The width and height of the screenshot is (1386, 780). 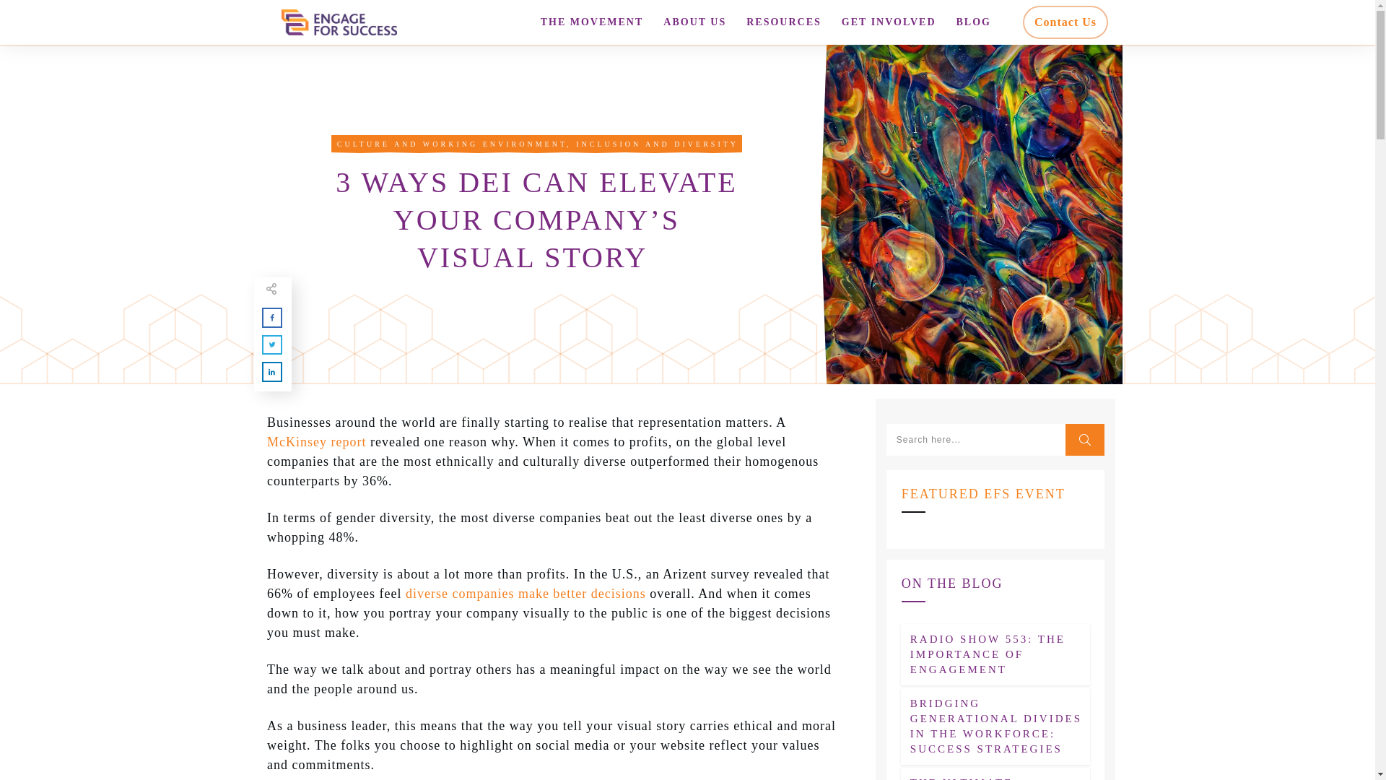 What do you see at coordinates (988, 654) in the screenshot?
I see `Radio Show 553: The Importance of Engagement` at bounding box center [988, 654].